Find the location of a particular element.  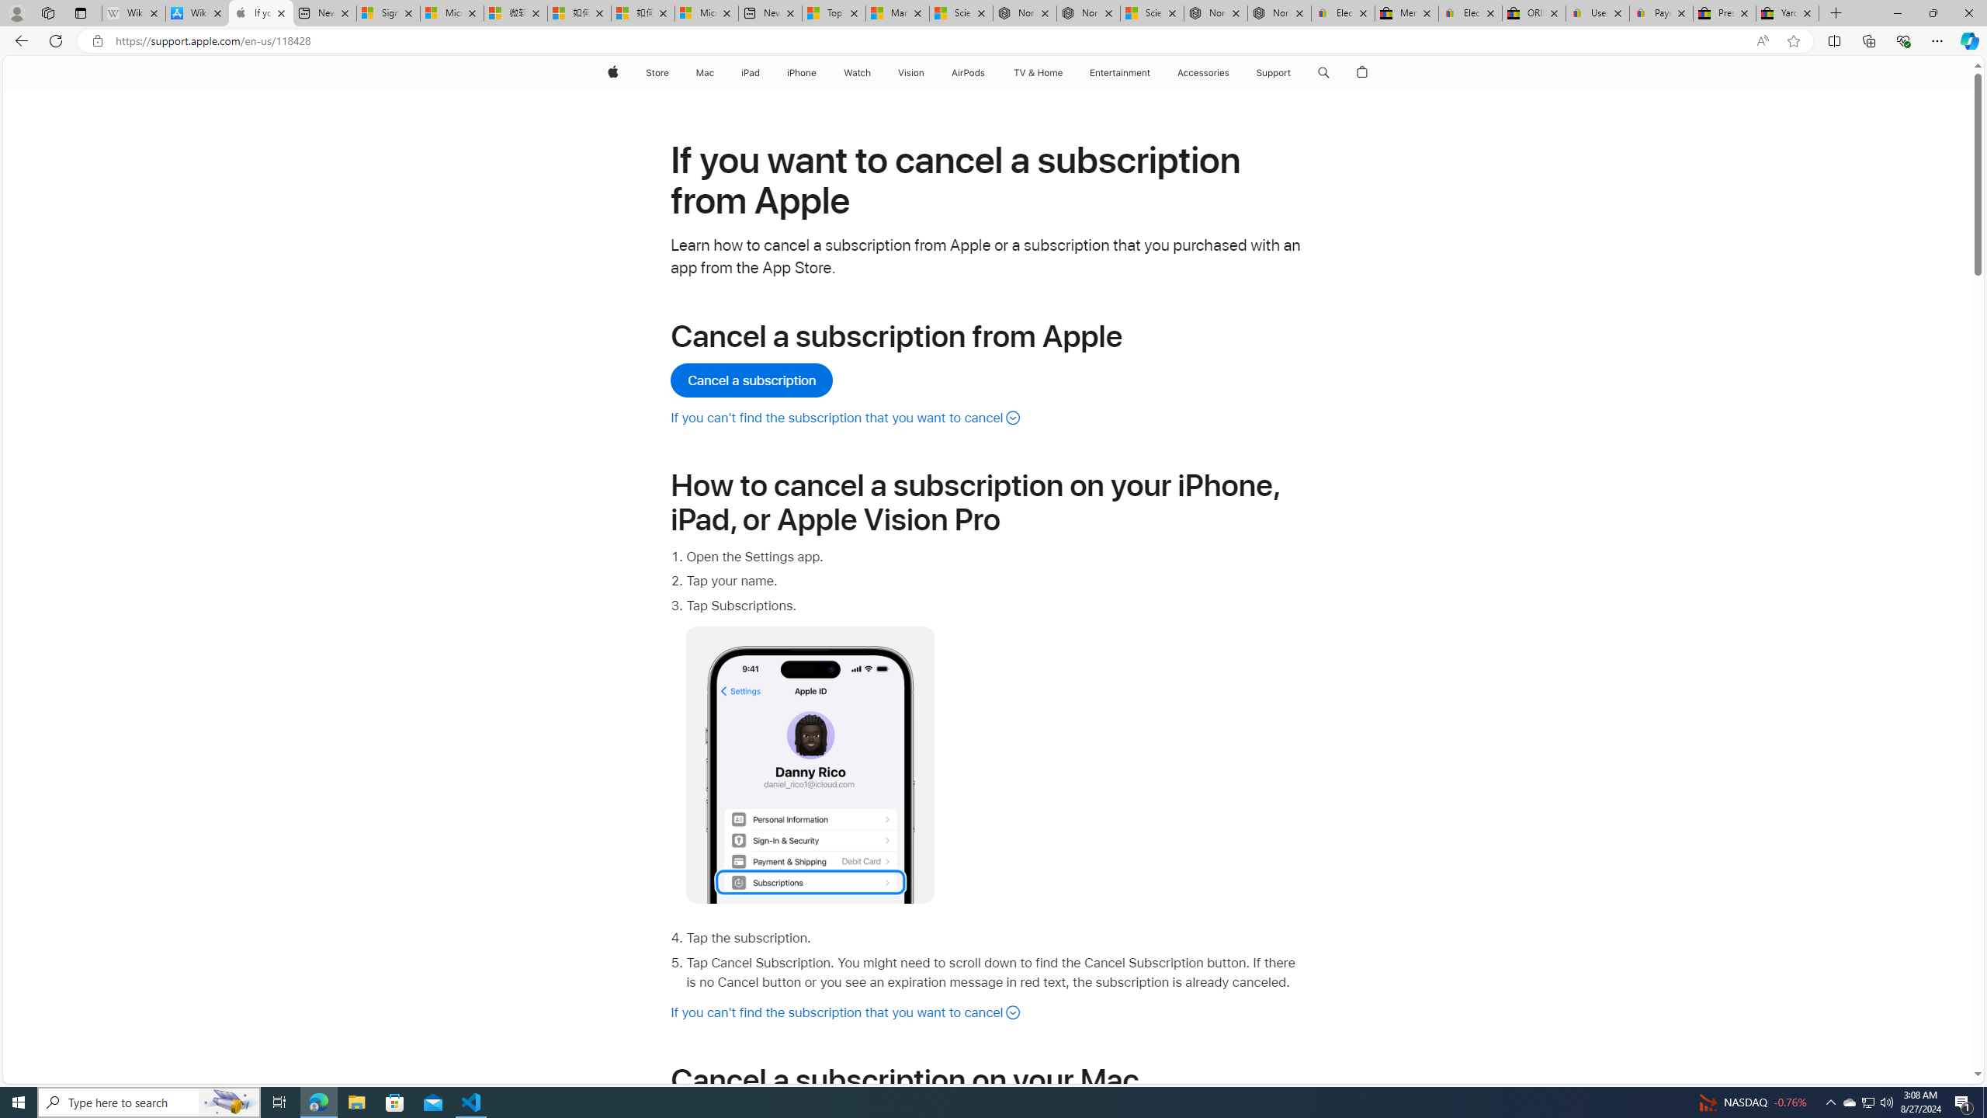

Tap Subscriptions. is located at coordinates (995, 750).